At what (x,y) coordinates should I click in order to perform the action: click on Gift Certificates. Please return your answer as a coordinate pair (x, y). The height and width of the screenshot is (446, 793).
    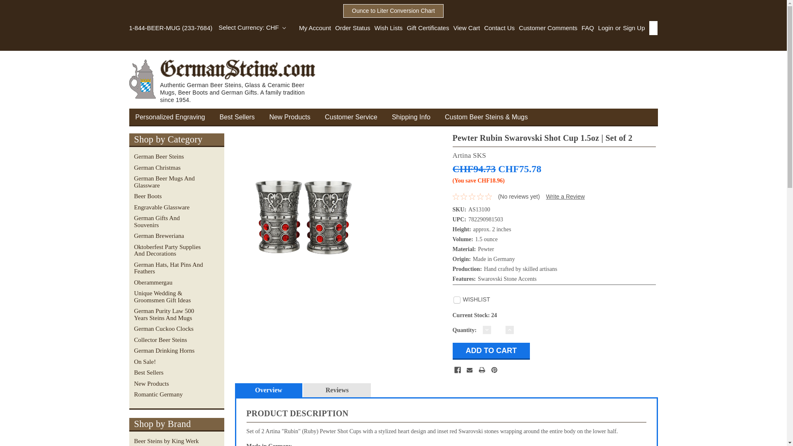
    Looking at the image, I should click on (426, 28).